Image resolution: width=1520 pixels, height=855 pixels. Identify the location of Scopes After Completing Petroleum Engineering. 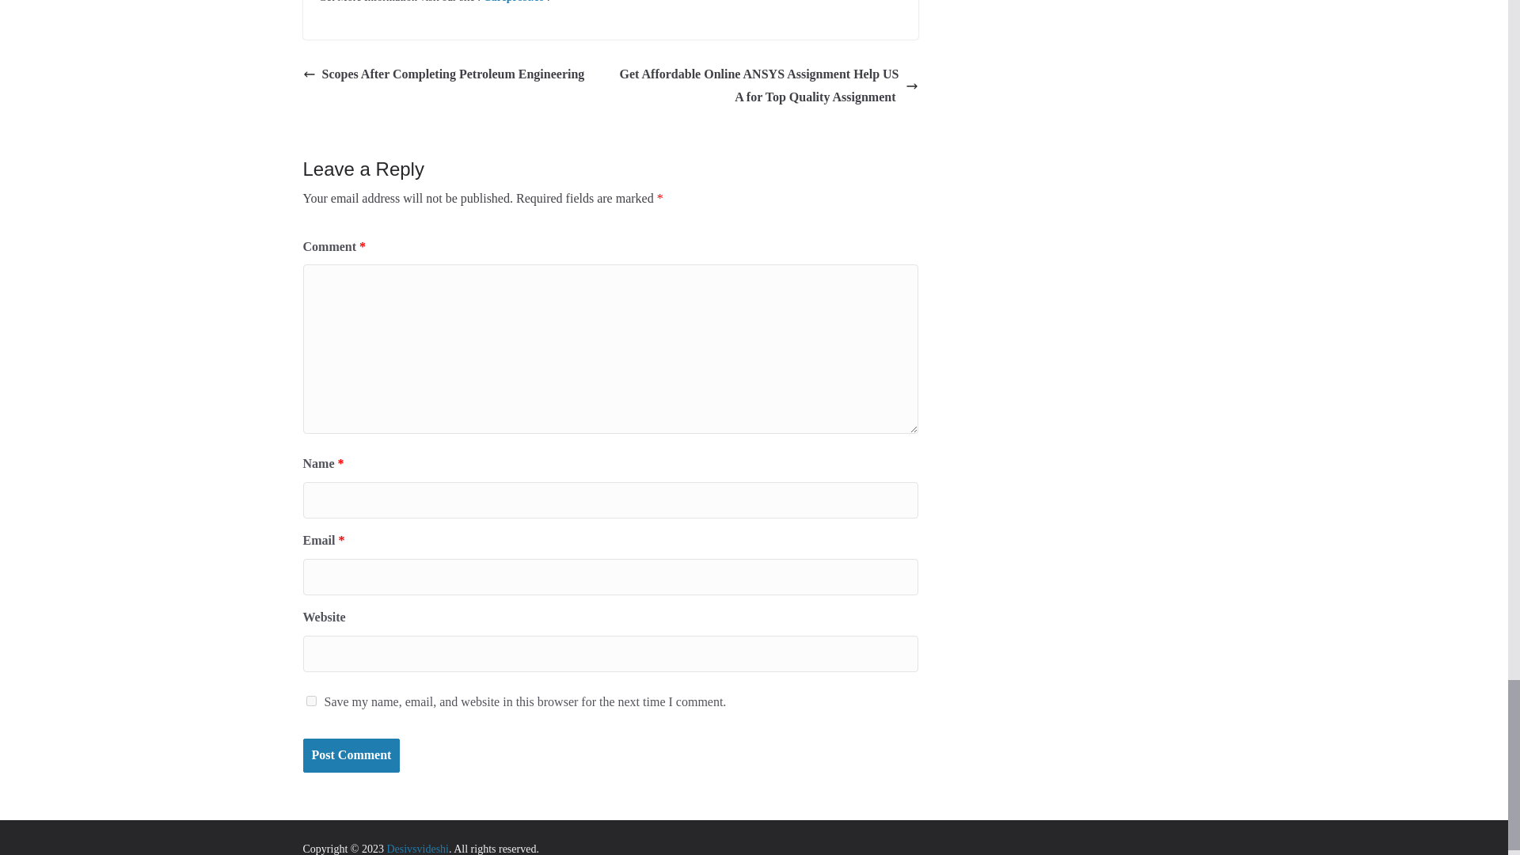
(443, 74).